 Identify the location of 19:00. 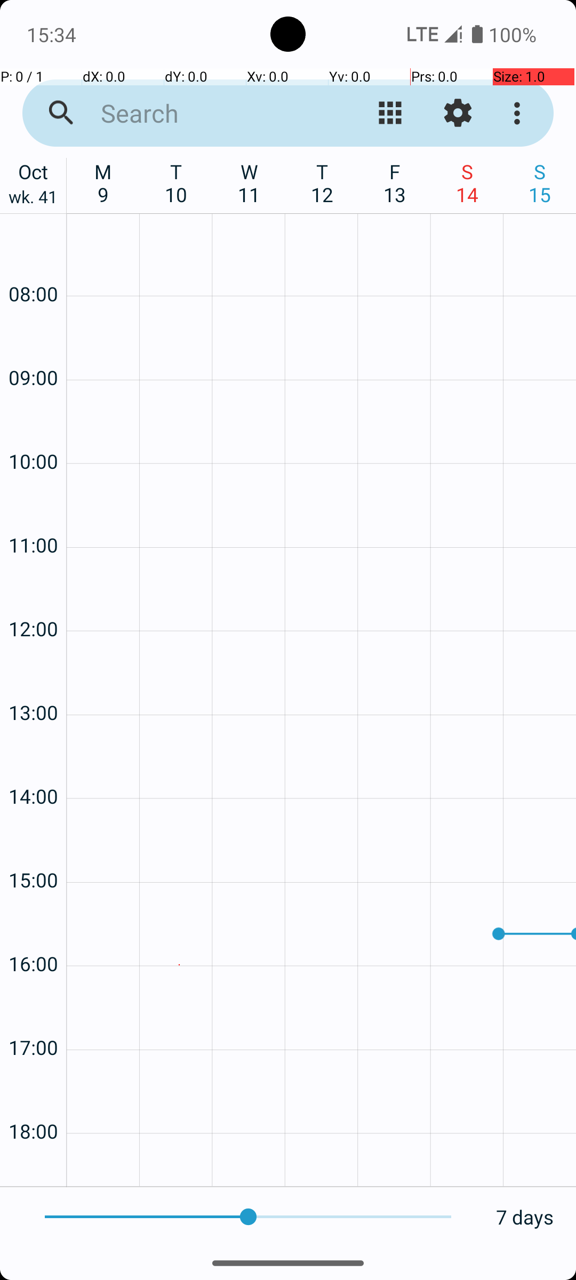
(33, 1166).